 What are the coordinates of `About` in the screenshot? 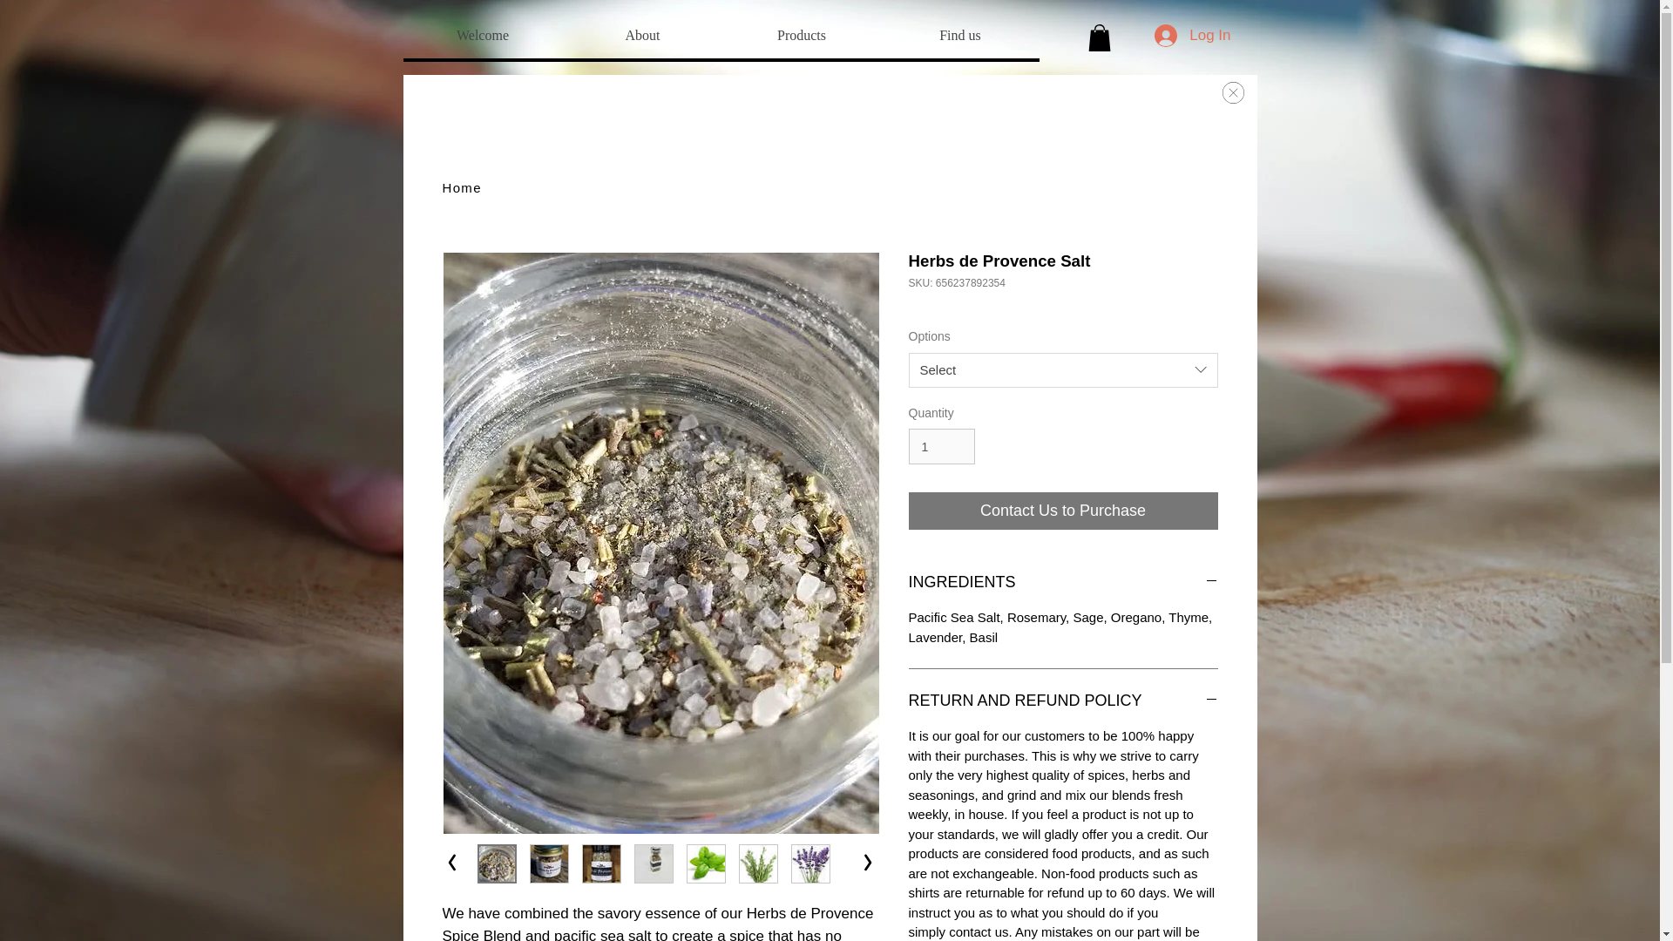 It's located at (642, 35).